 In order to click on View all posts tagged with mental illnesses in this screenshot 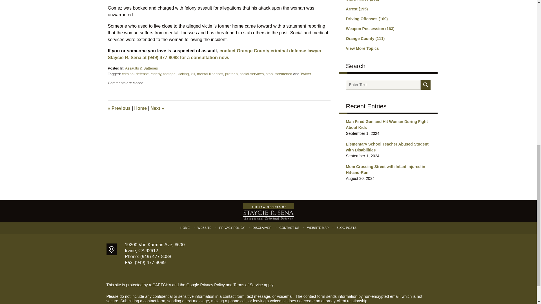, I will do `click(210, 74)`.